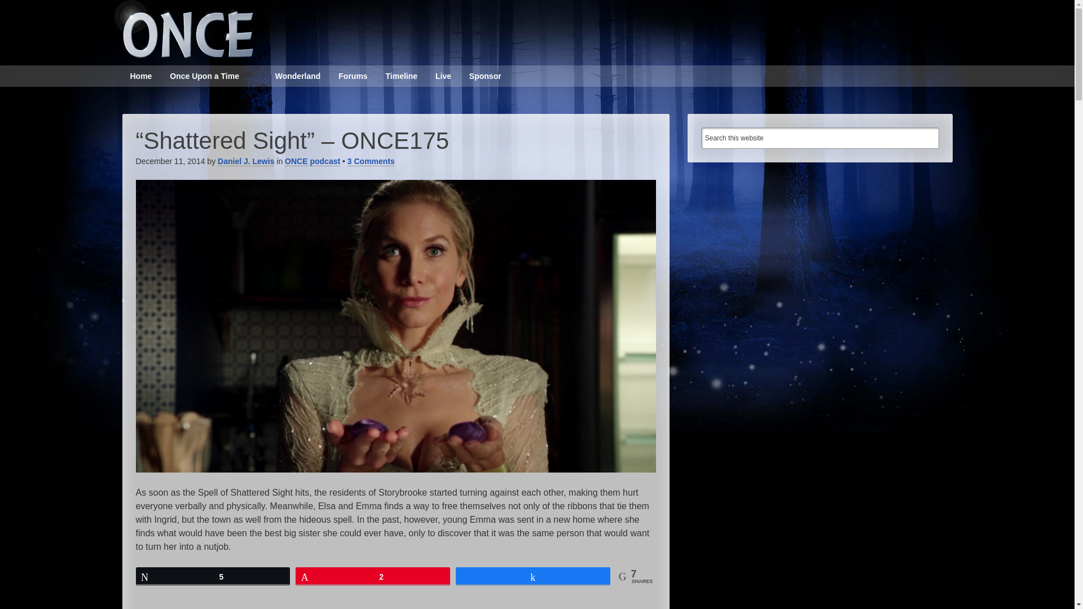  Describe the element at coordinates (204, 76) in the screenshot. I see `Once Upon a Time` at that location.